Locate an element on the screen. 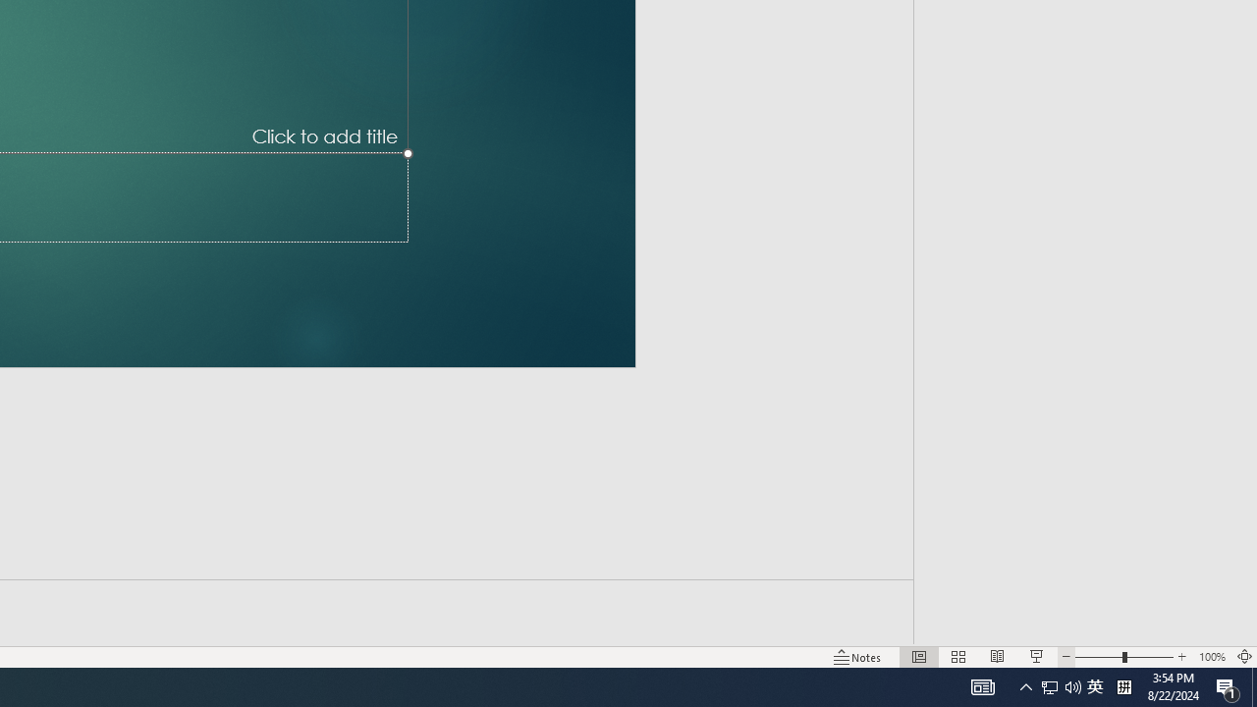  Reading View is located at coordinates (997, 656).